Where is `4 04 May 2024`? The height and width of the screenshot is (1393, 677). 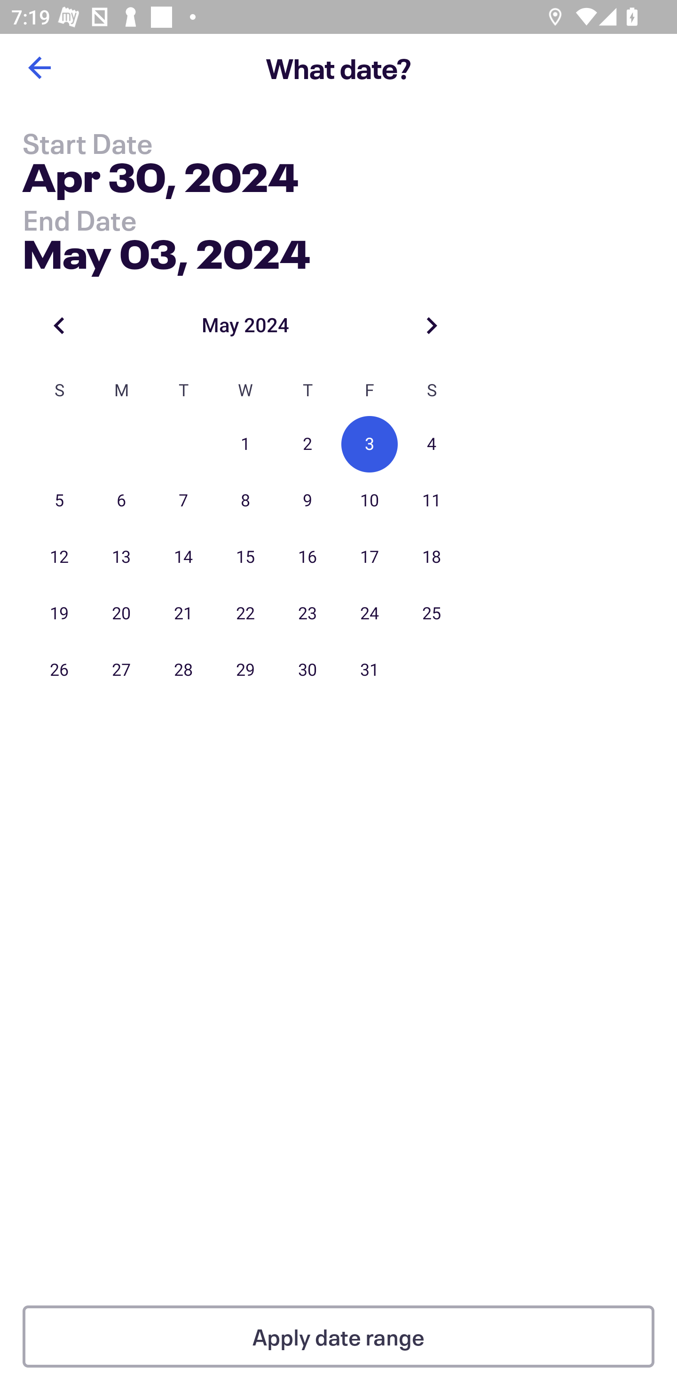
4 04 May 2024 is located at coordinates (432, 444).